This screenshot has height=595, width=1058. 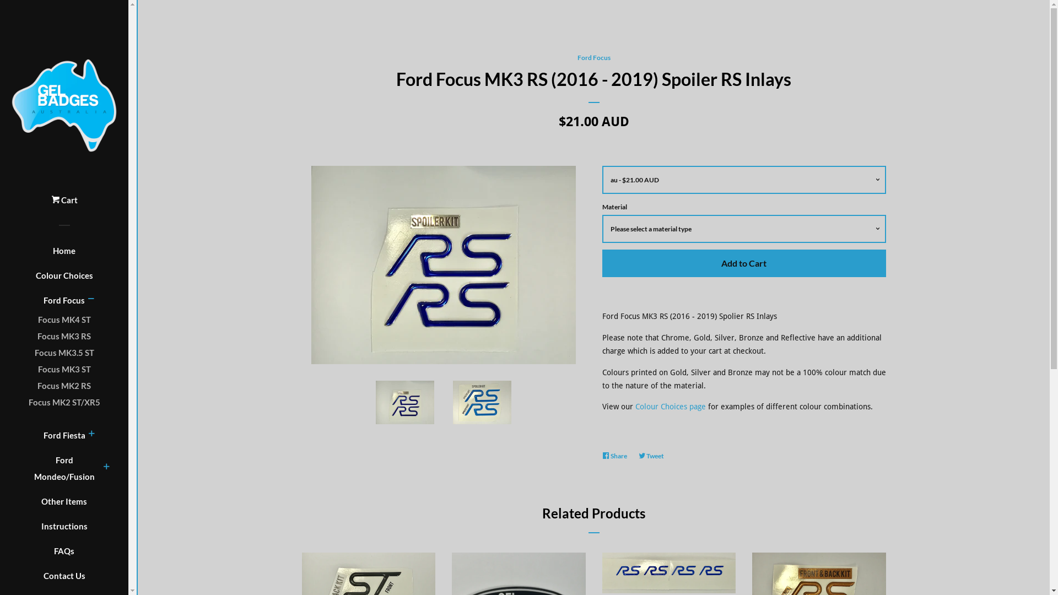 I want to click on Focus MK3 RS, so click(x=64, y=336).